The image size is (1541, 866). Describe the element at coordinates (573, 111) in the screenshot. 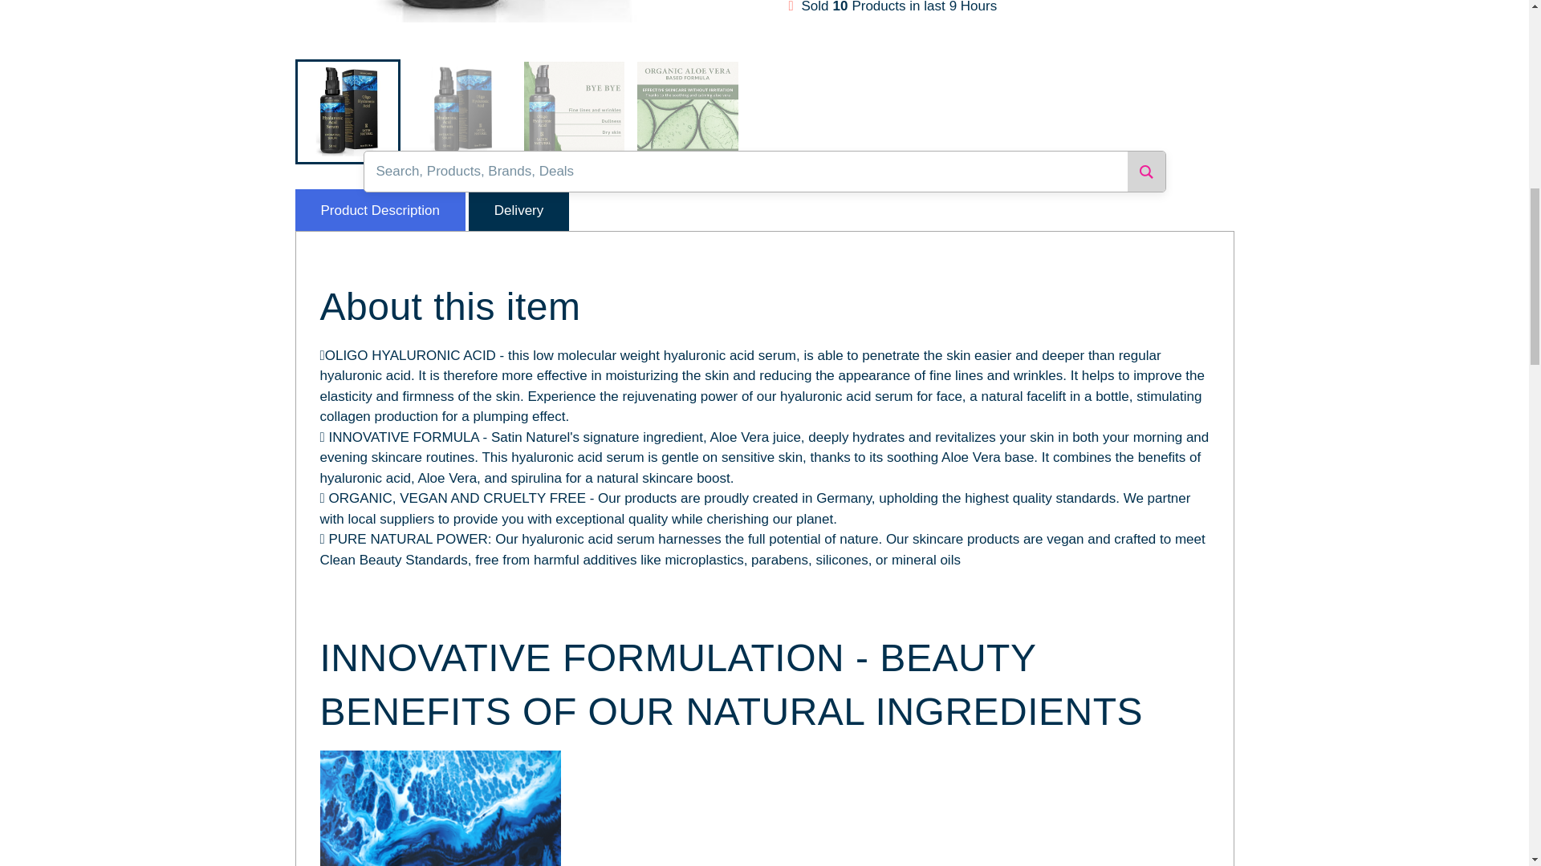

I see `Satin Naturel Hyaluronic Acid Serum - 50ml` at that location.